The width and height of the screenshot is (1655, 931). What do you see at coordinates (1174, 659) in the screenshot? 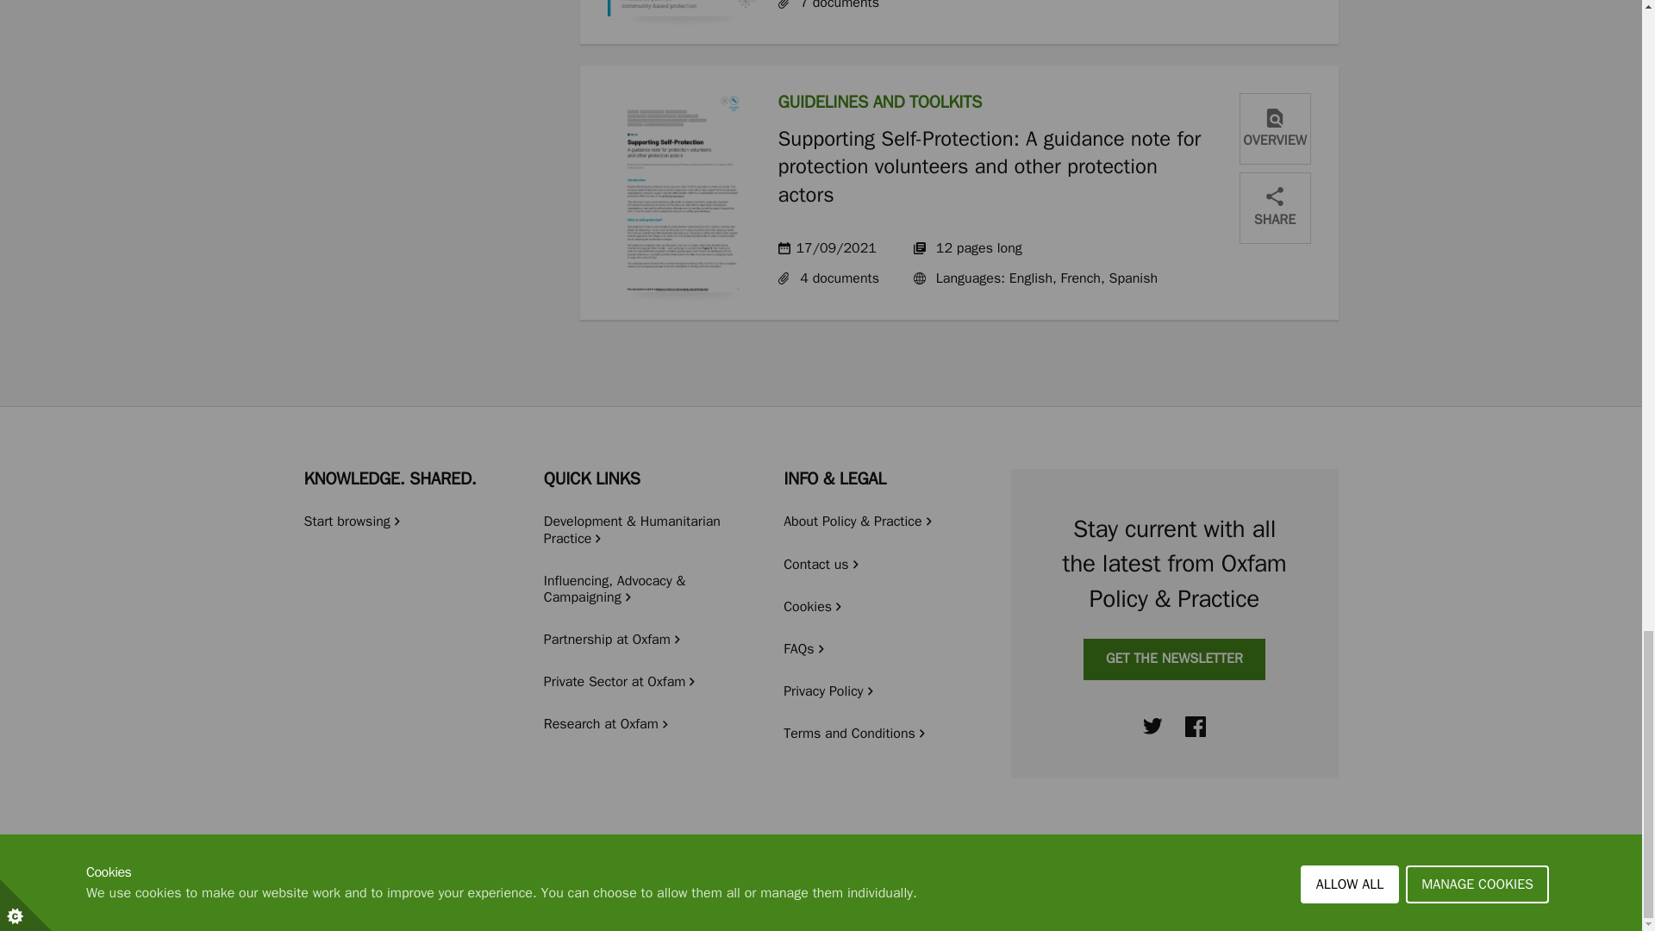
I see `Get the newsletter` at bounding box center [1174, 659].